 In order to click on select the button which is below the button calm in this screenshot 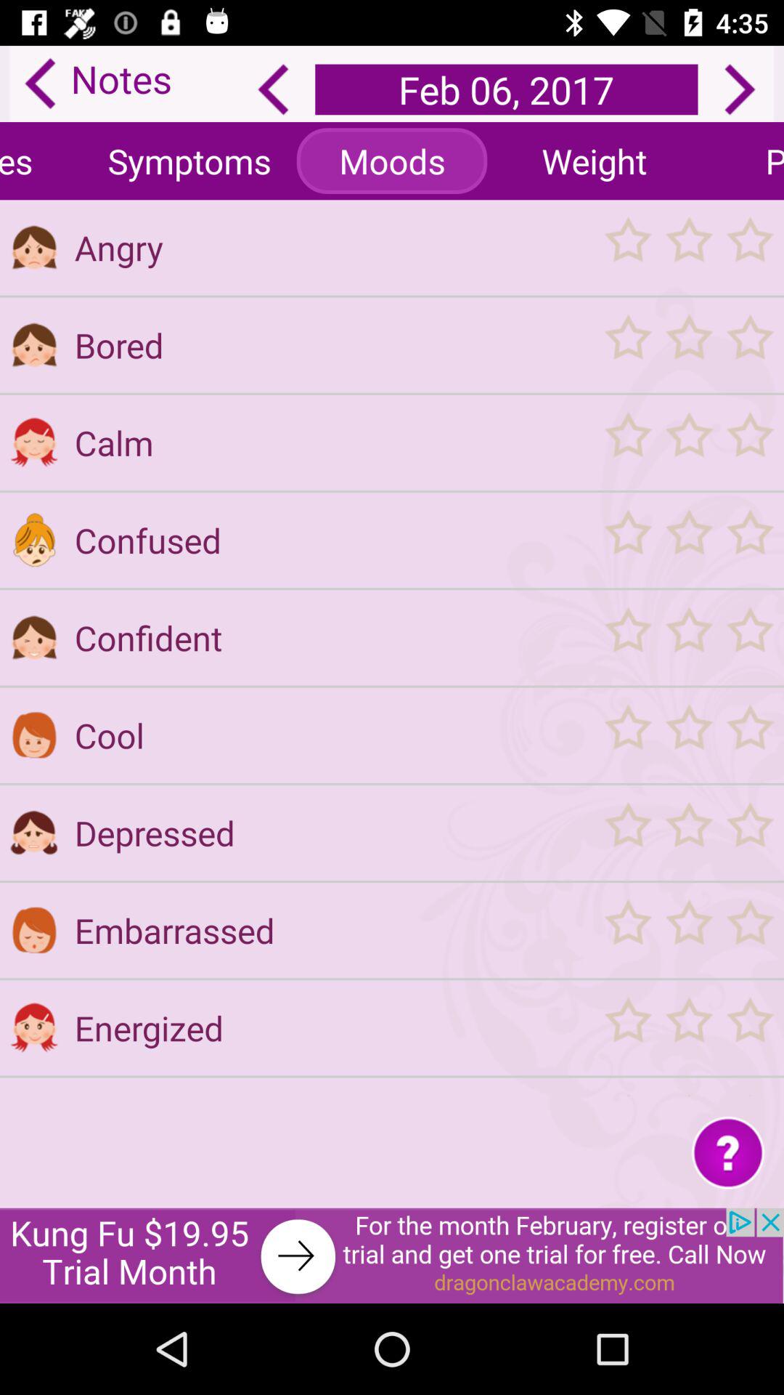, I will do `click(330, 541)`.